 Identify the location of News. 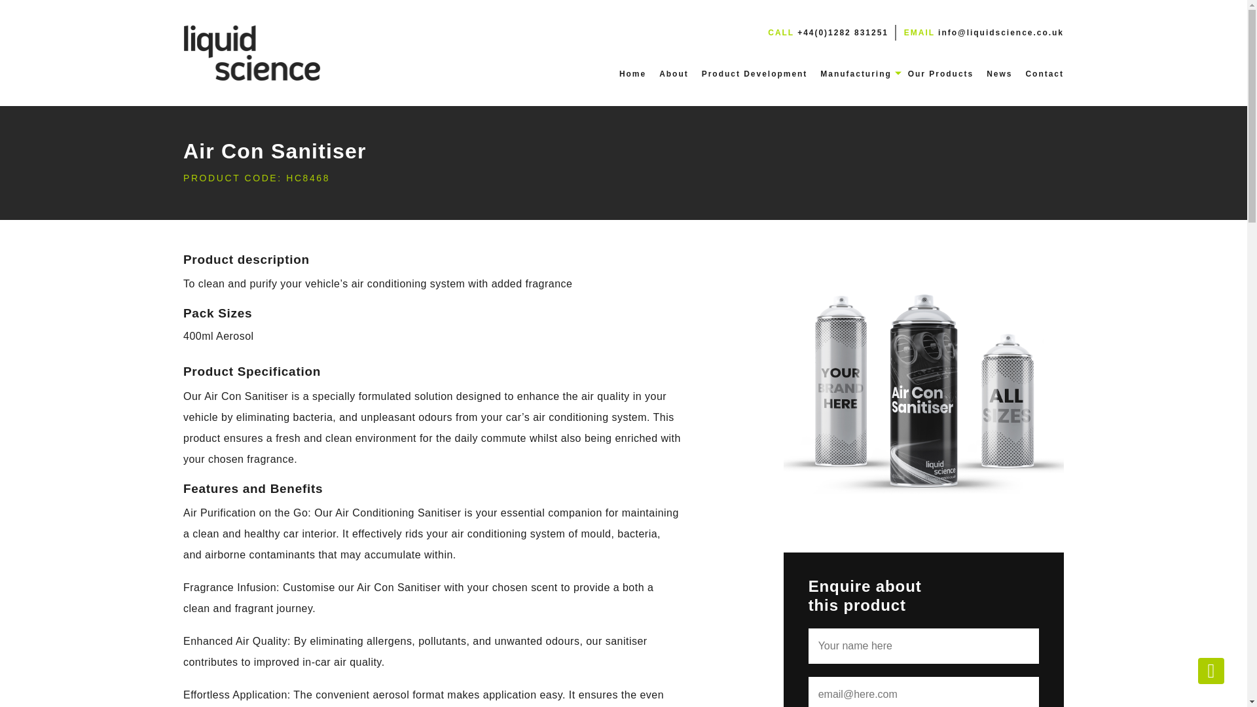
(999, 73).